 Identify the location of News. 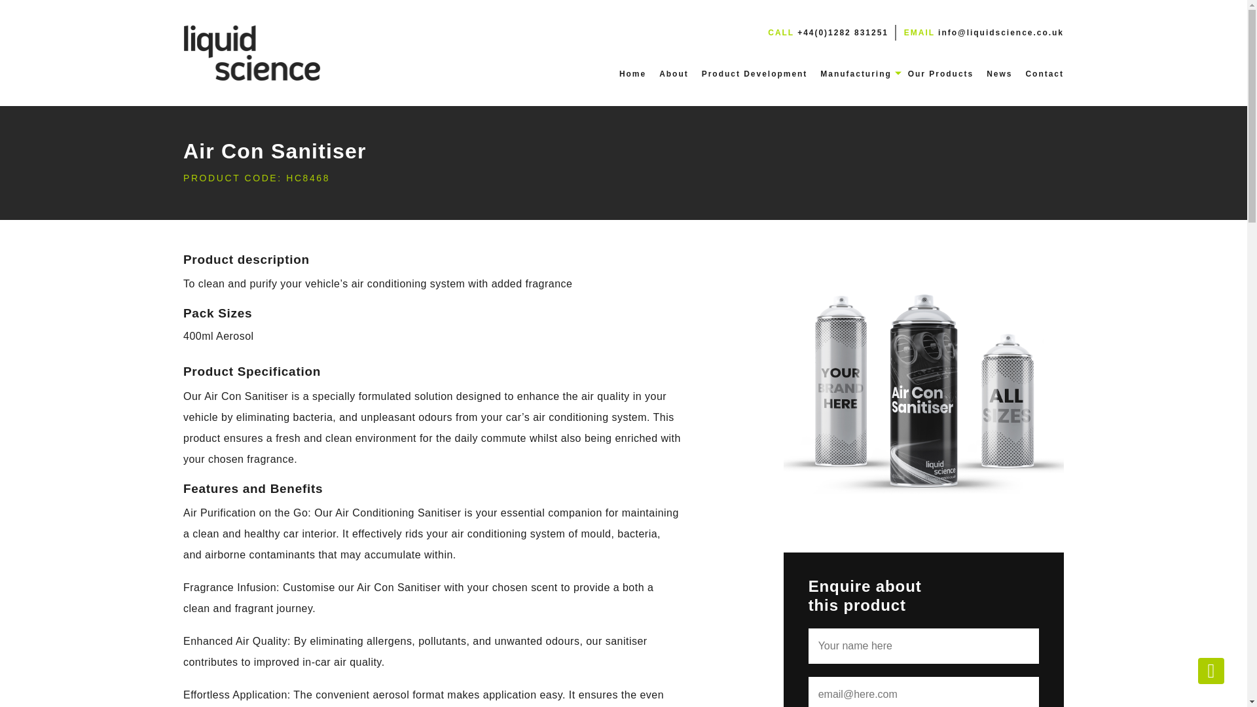
(999, 73).